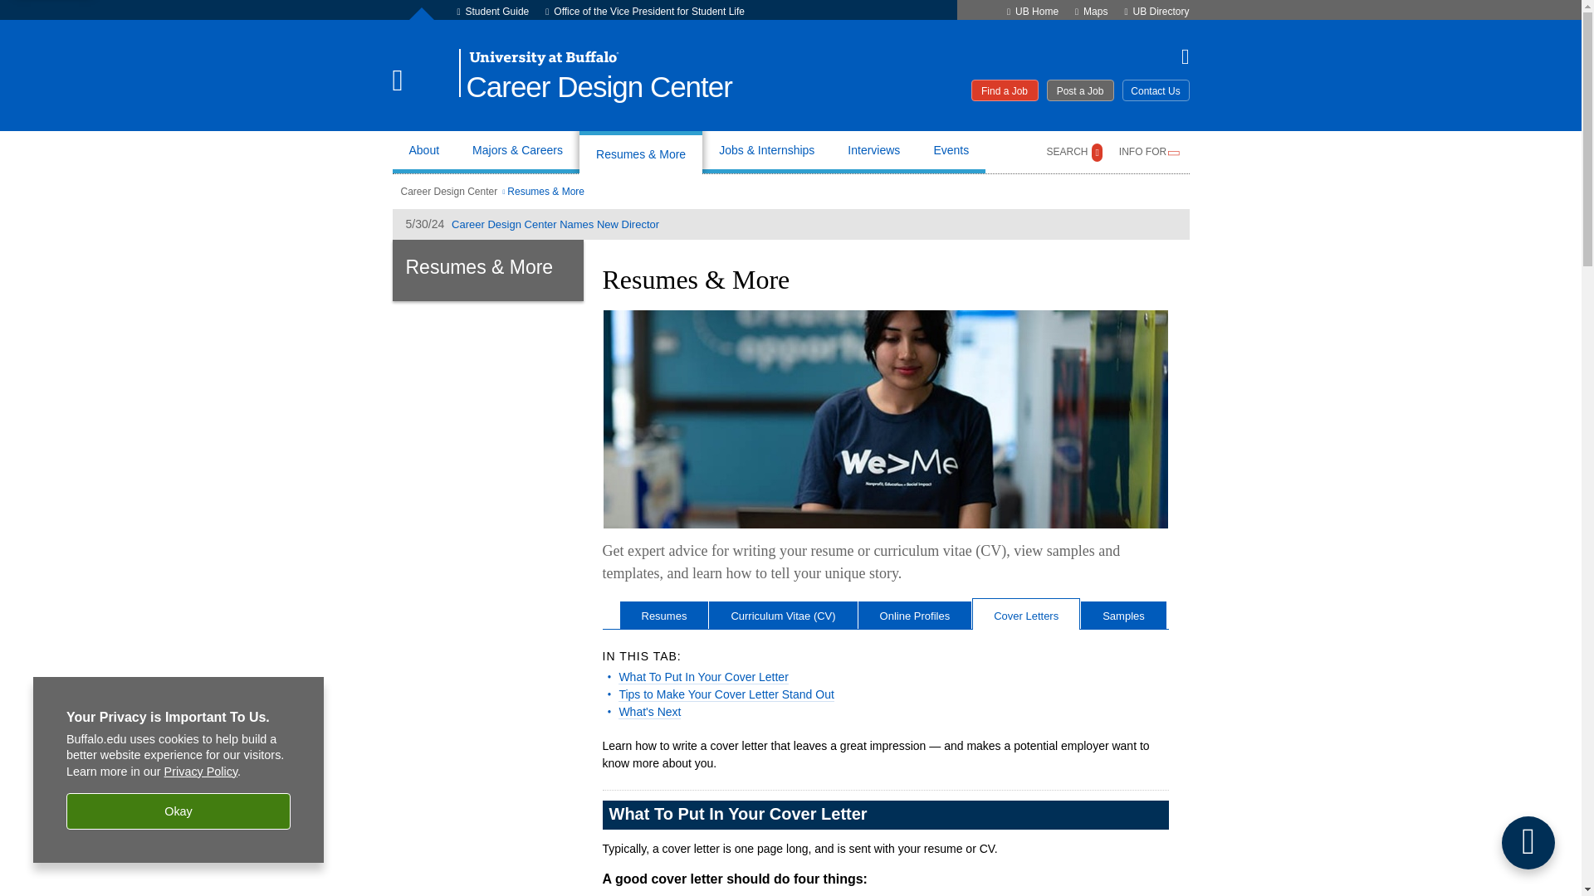  I want to click on Maps, so click(1096, 11).